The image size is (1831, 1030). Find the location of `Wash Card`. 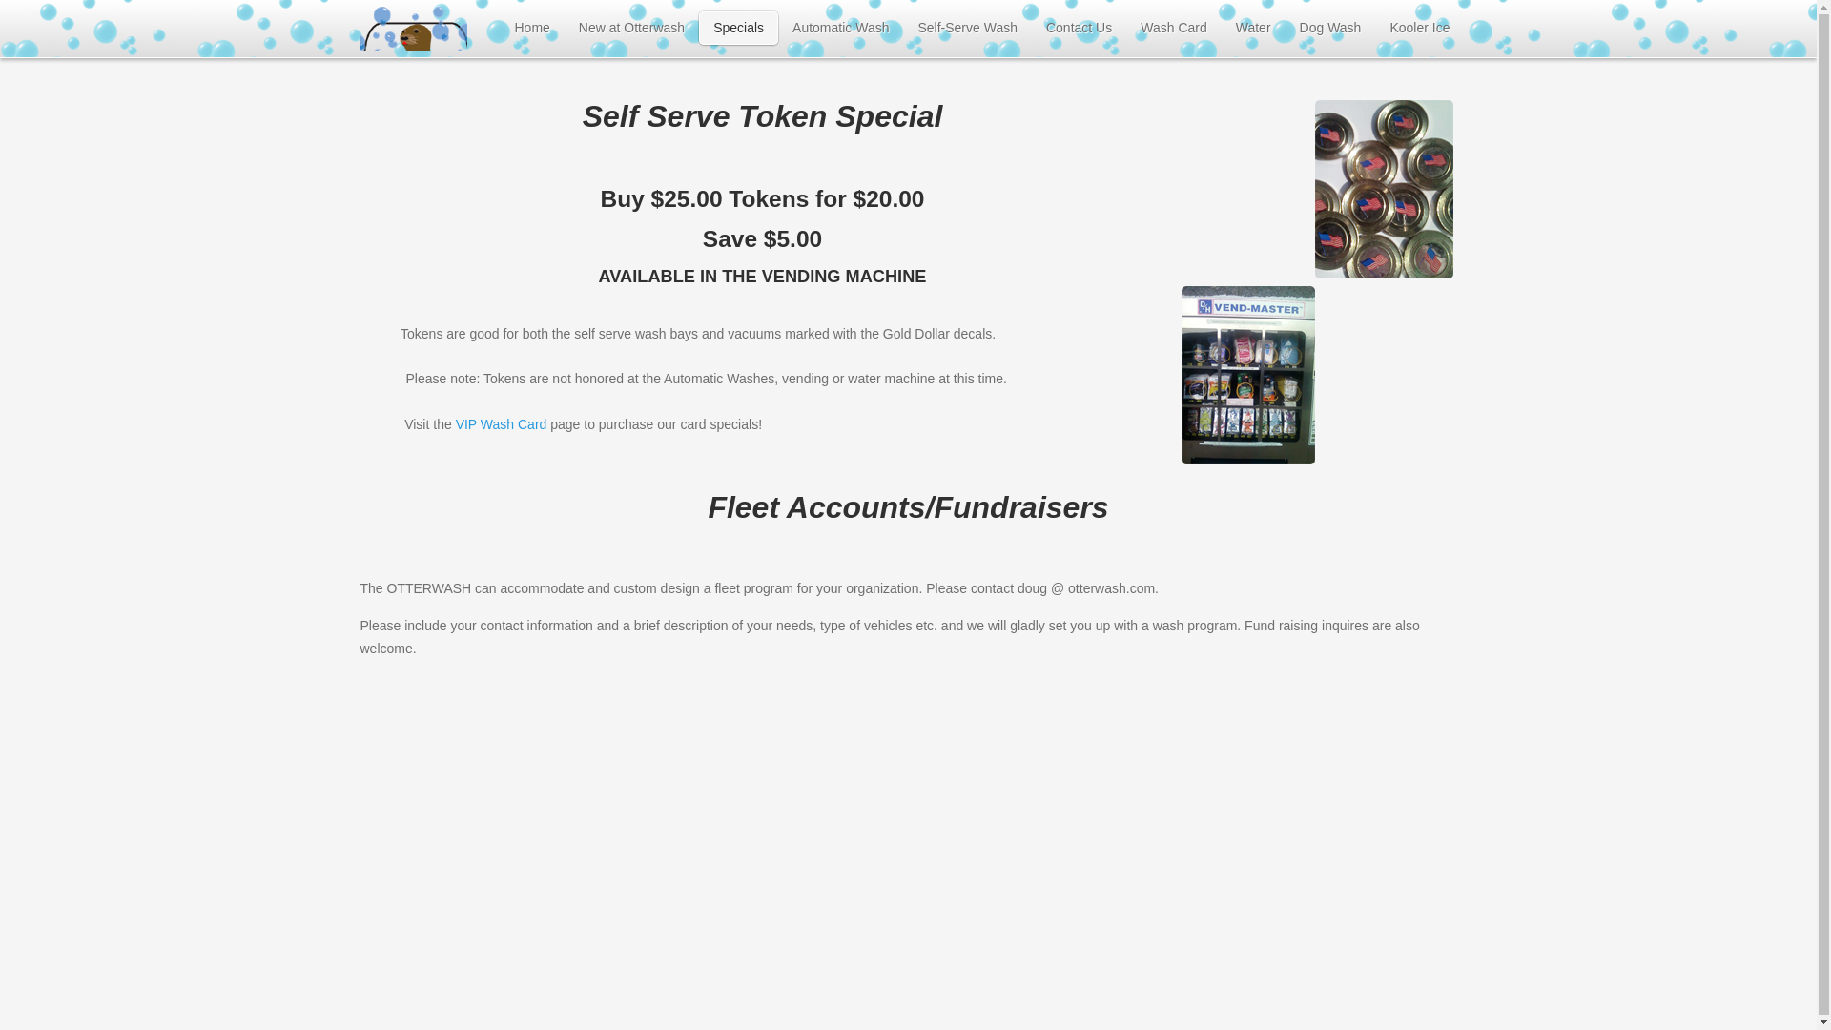

Wash Card is located at coordinates (1173, 29).